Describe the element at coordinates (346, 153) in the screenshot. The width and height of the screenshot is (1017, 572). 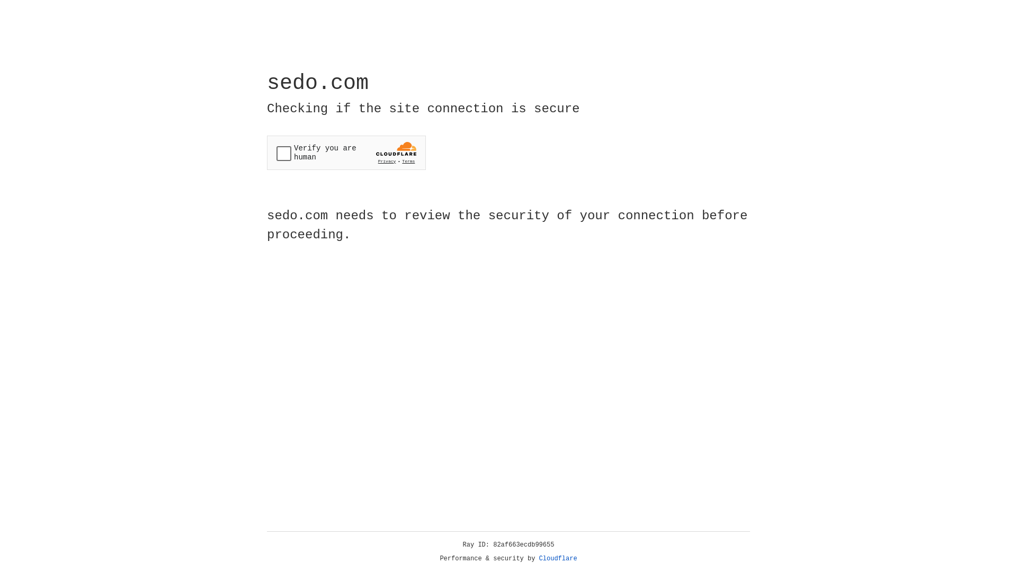
I see `Widget containing a Cloudflare security challenge` at that location.